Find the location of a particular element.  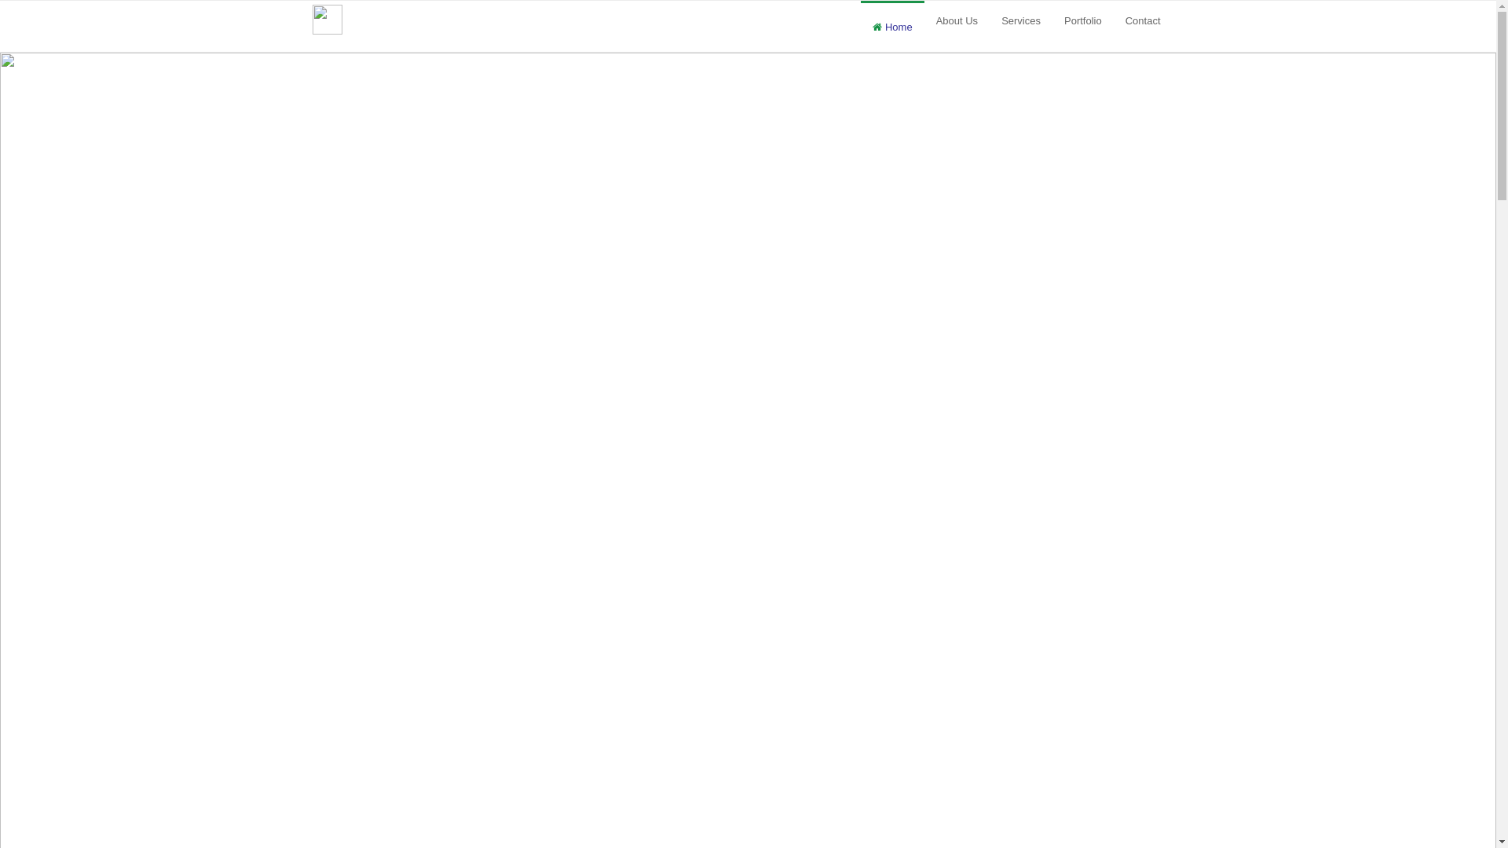

About Us is located at coordinates (957, 22).